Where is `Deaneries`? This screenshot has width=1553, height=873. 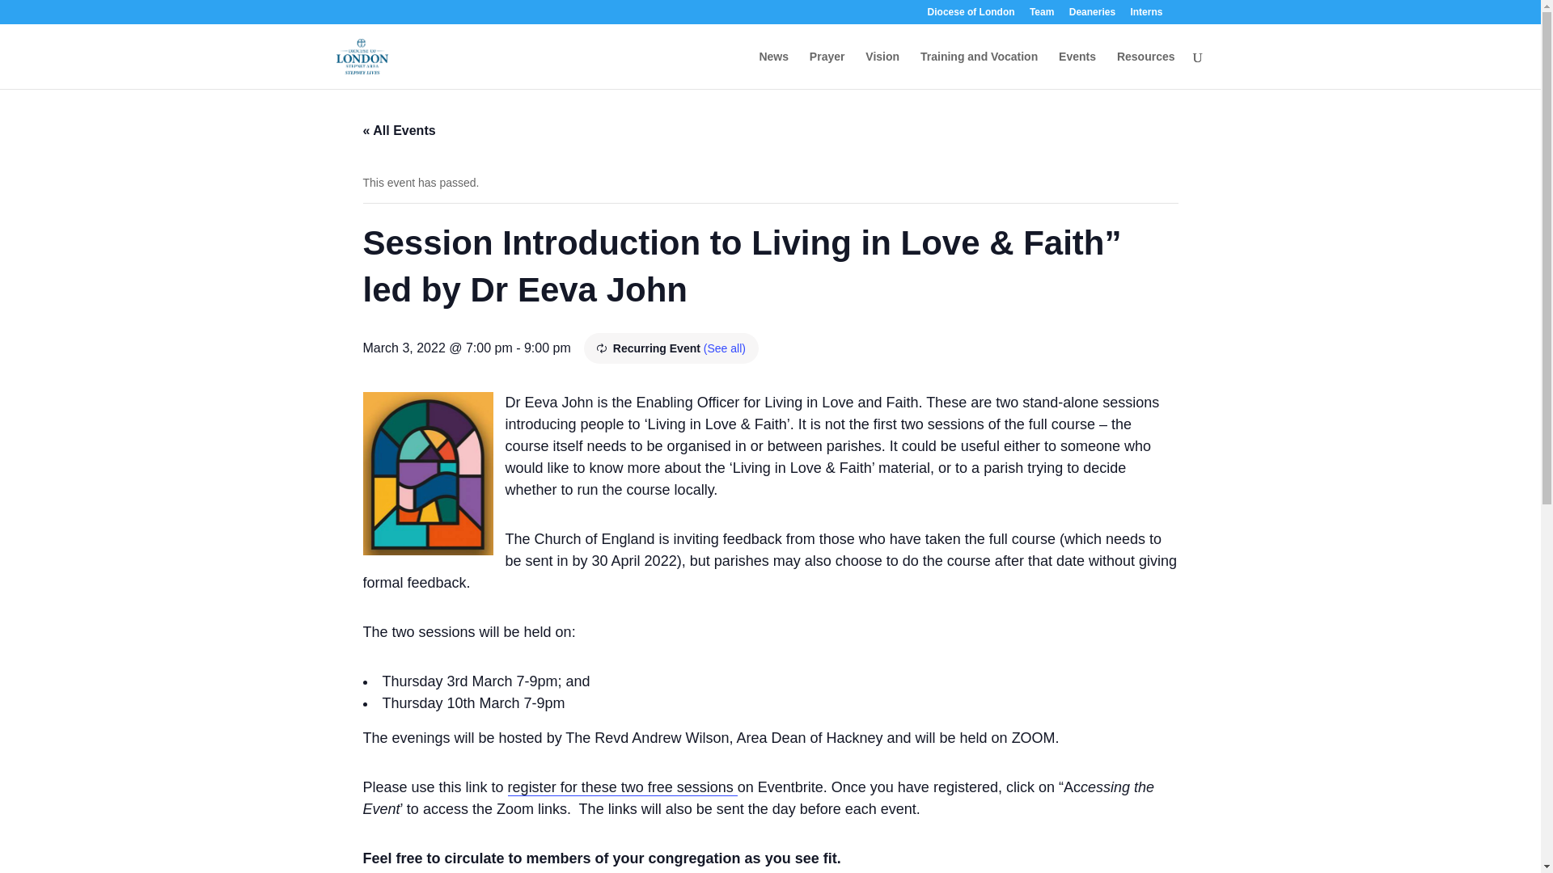
Deaneries is located at coordinates (1092, 15).